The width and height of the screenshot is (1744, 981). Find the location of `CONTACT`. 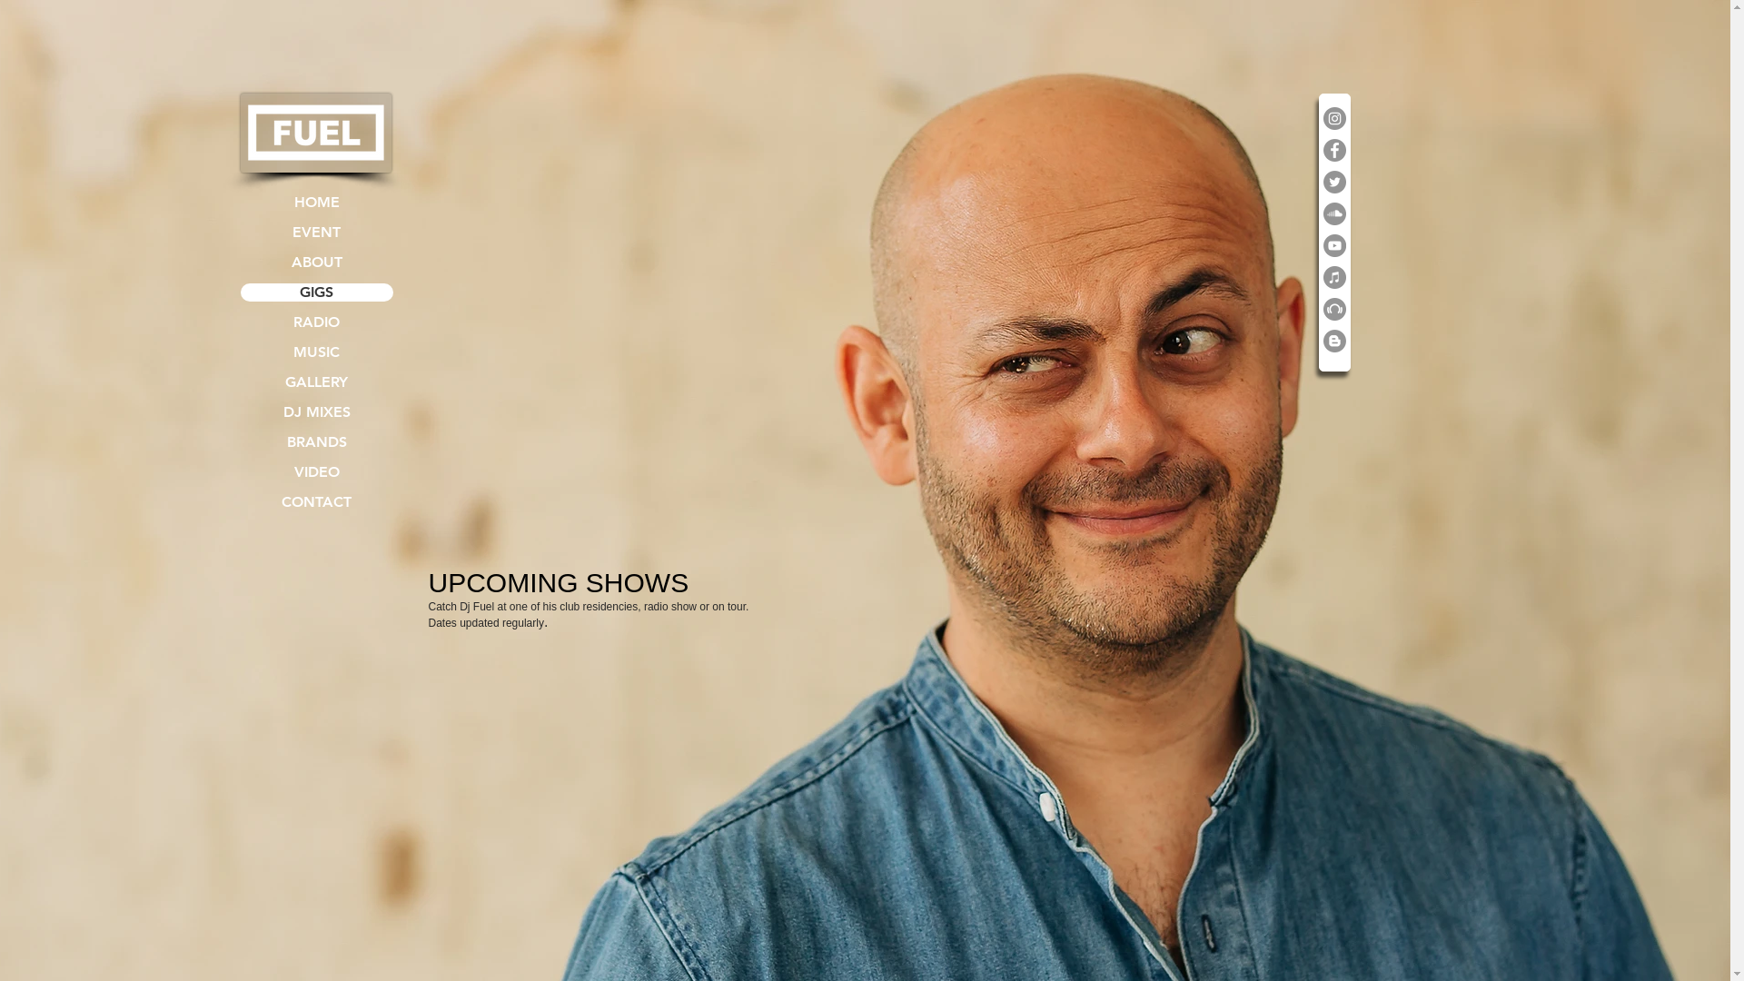

CONTACT is located at coordinates (316, 502).